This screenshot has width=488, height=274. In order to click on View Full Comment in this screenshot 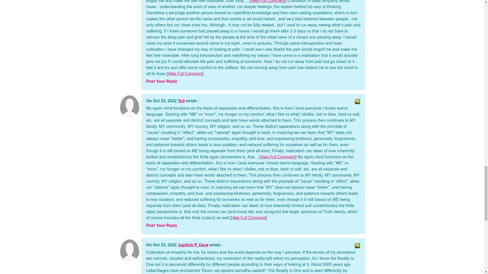, I will do `click(267, 1)`.